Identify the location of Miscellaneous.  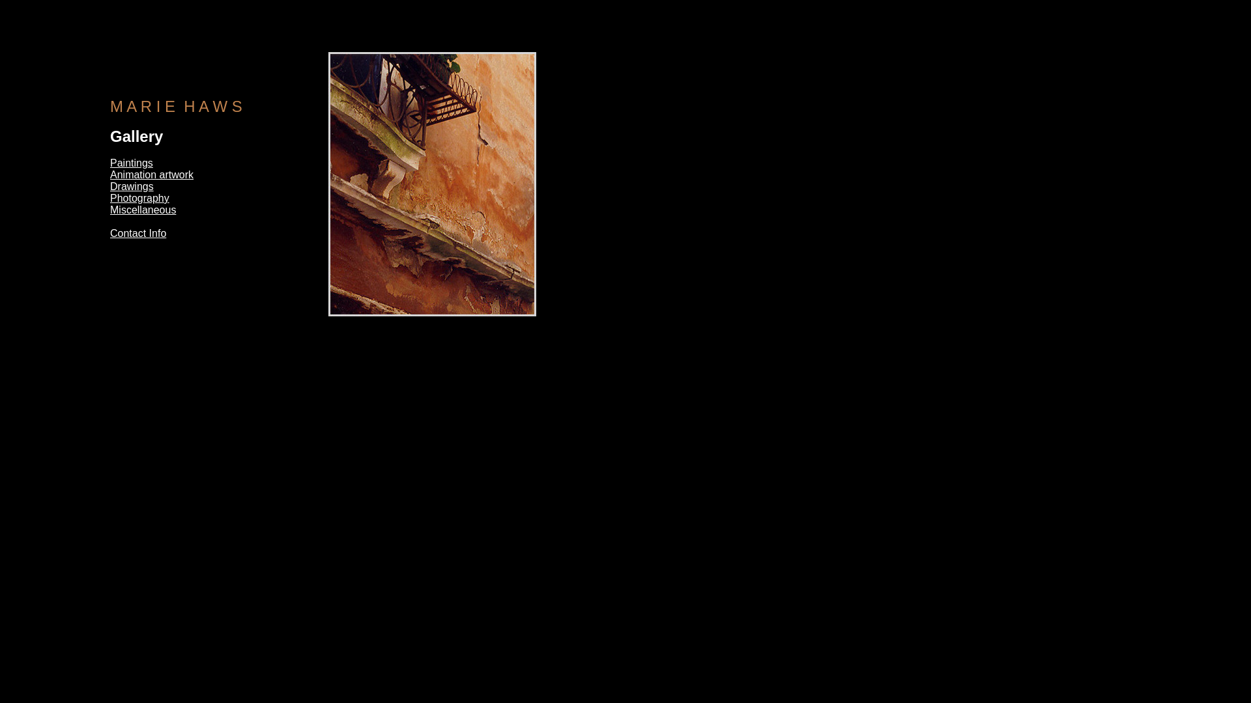
(143, 210).